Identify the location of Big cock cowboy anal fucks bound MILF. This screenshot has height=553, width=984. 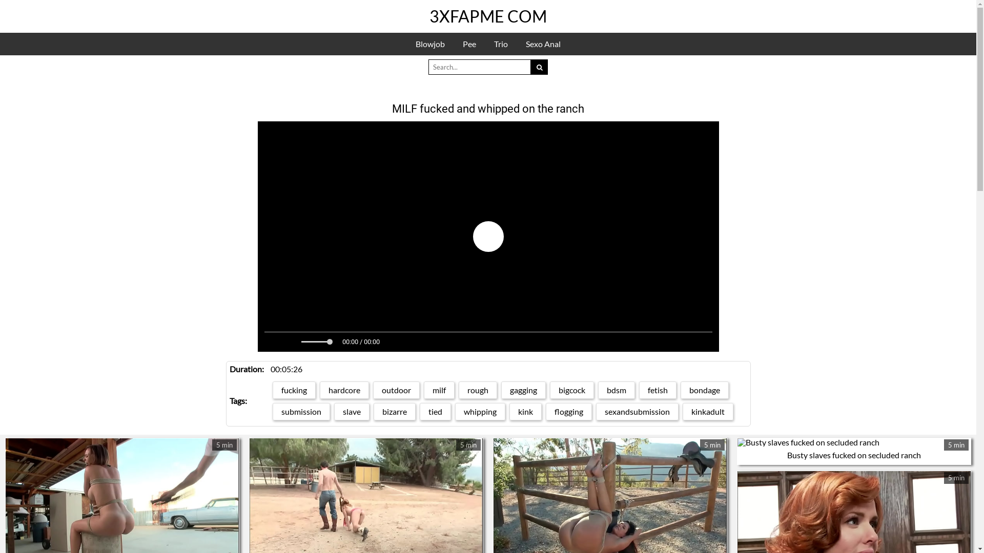
(610, 457).